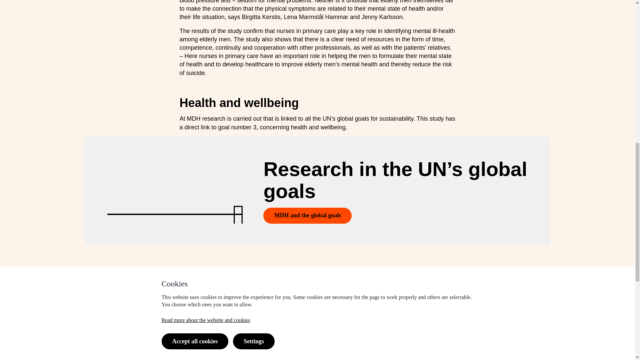 The image size is (640, 360). I want to click on MDH and the global goals, so click(307, 215).